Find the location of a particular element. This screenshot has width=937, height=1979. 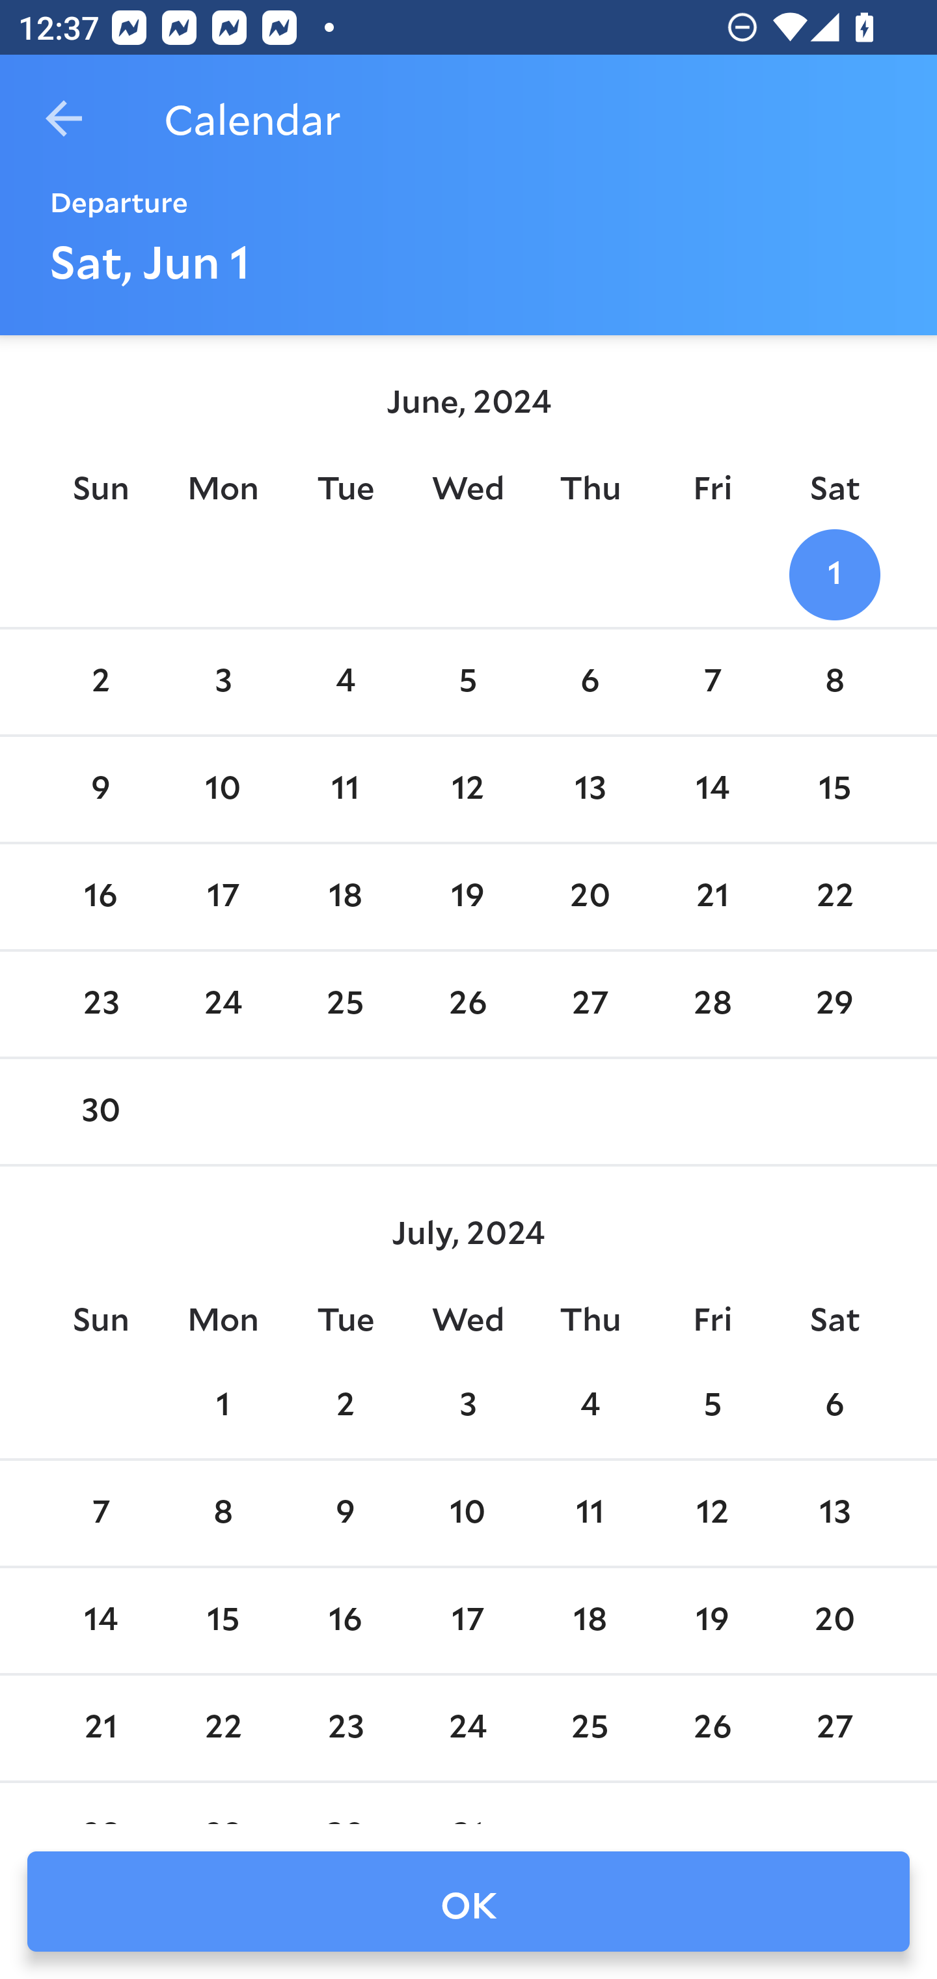

4 is located at coordinates (590, 1407).